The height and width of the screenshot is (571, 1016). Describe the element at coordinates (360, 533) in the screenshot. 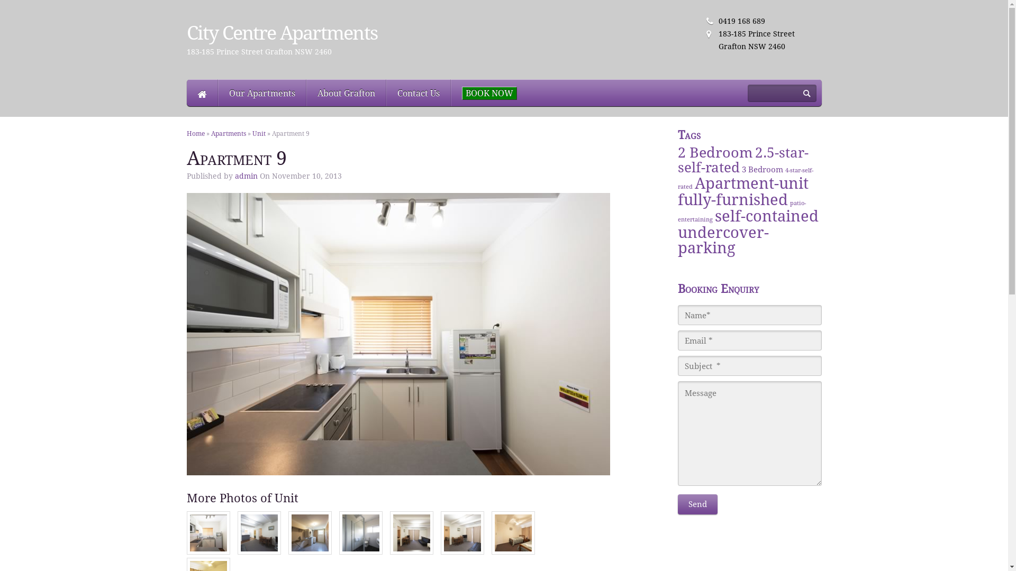

I see `City Centre Apartments  - 020- Unit 9- Low Res` at that location.